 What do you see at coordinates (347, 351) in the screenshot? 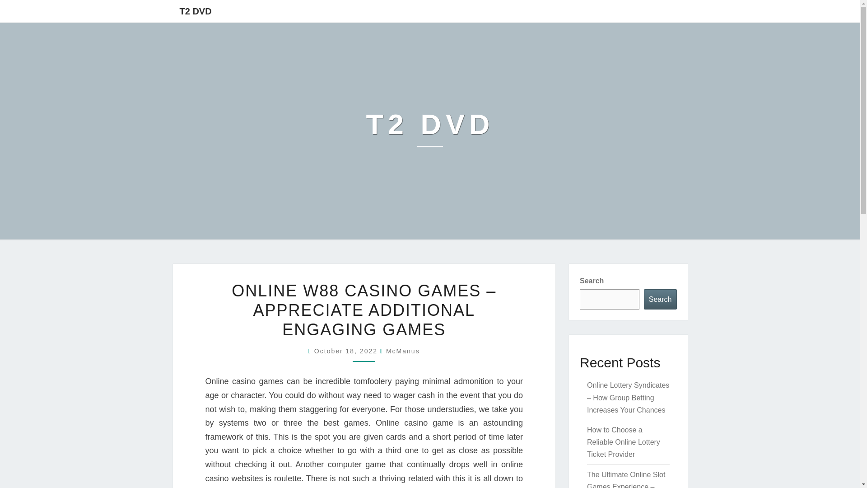
I see `7:02 am` at bounding box center [347, 351].